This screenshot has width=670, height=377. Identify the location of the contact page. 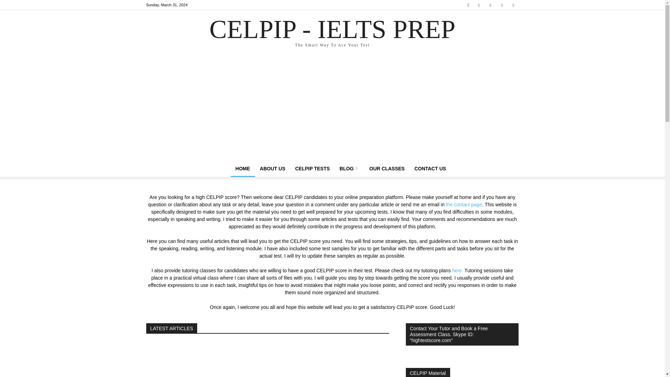
(464, 205).